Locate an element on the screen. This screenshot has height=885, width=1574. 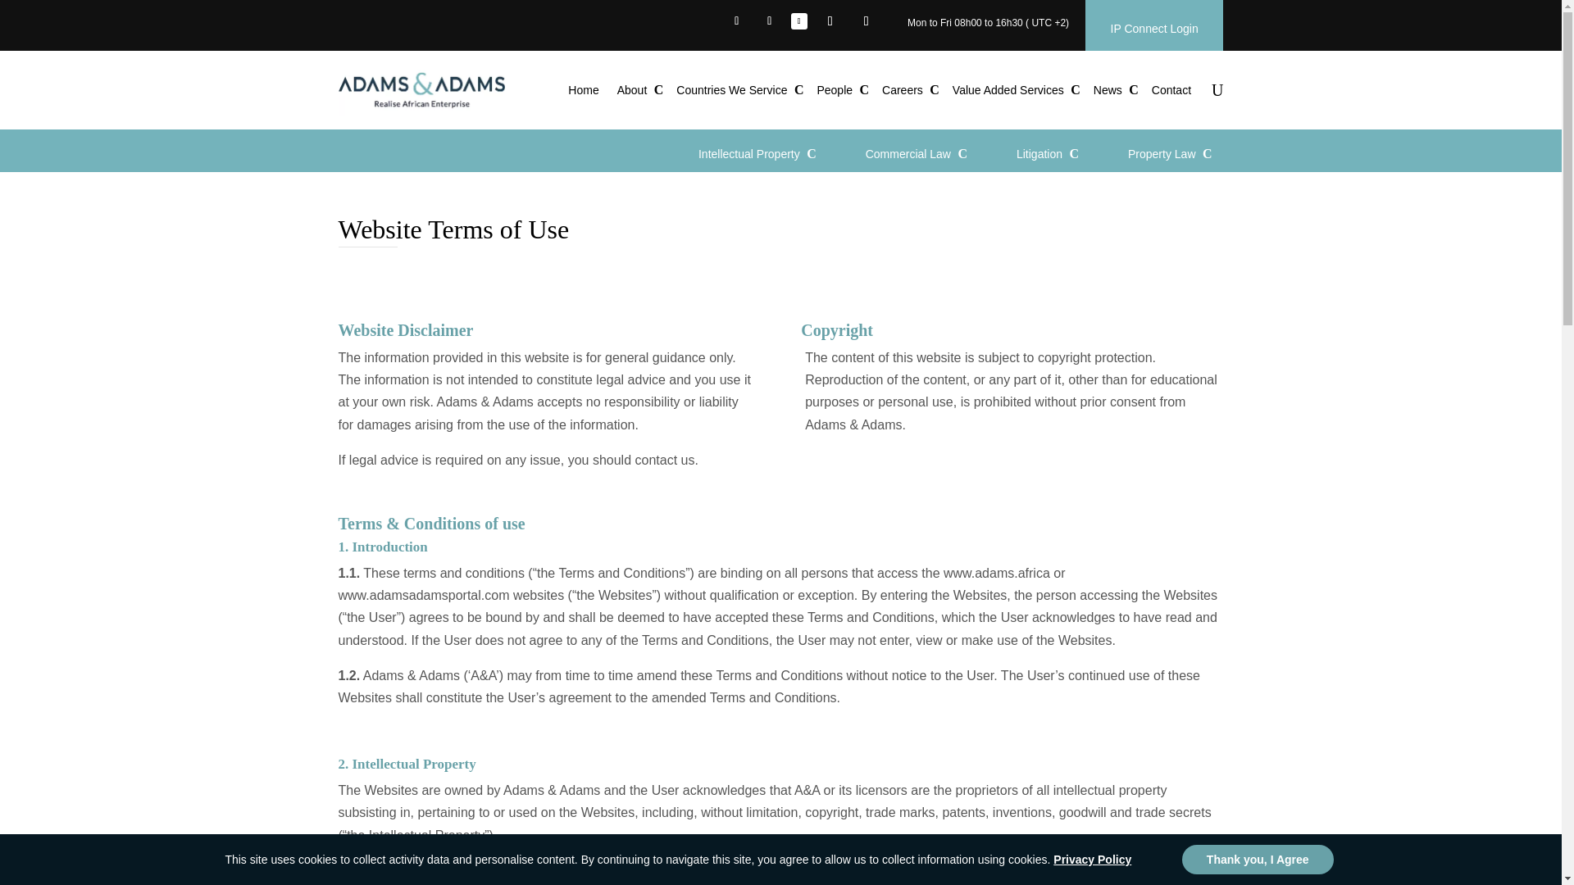
People is located at coordinates (839, 90).